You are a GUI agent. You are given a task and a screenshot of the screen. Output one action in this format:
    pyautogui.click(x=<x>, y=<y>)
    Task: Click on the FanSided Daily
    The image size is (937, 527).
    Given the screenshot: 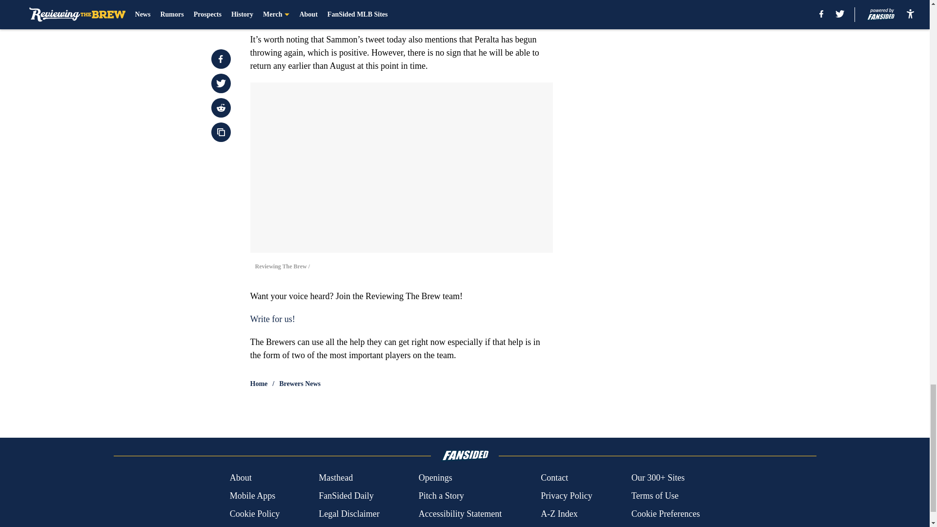 What is the action you would take?
    pyautogui.click(x=346, y=496)
    